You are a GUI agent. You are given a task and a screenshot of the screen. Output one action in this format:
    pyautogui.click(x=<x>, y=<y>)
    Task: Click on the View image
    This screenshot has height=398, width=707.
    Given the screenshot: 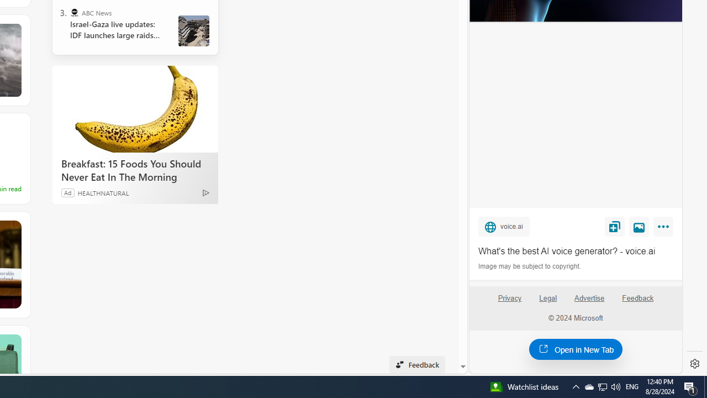 What is the action you would take?
    pyautogui.click(x=639, y=226)
    